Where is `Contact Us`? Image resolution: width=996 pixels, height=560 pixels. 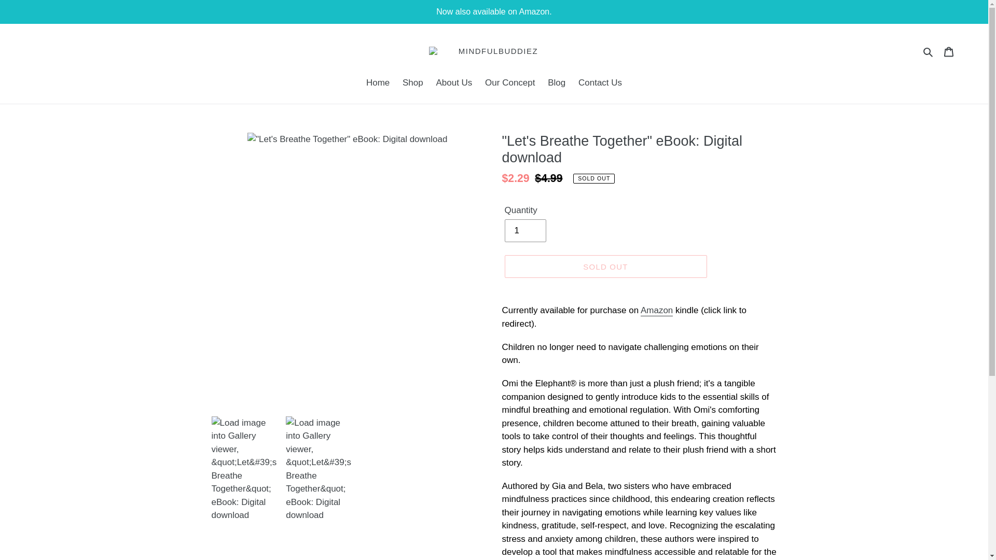
Contact Us is located at coordinates (600, 83).